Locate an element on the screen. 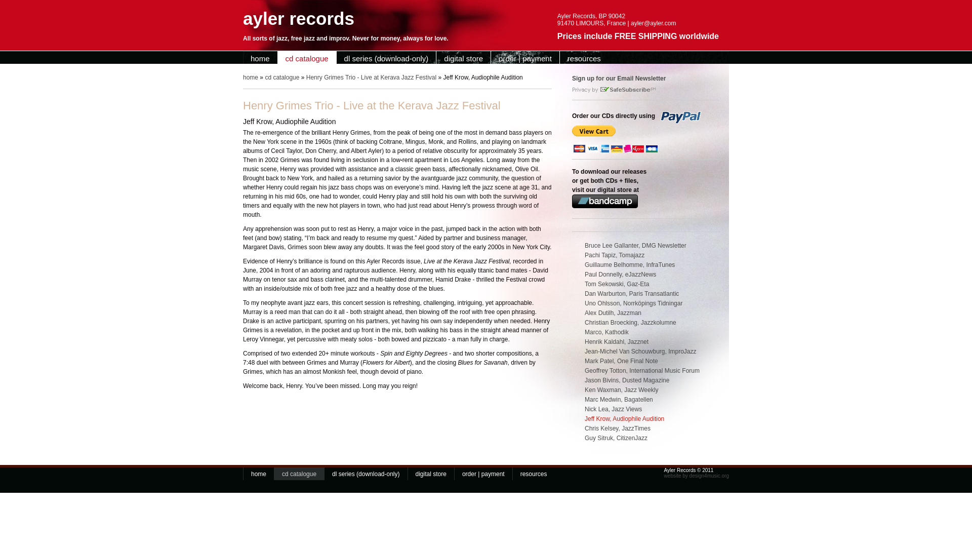  Henry Grimes Trio - Live at the Kerava Jazz Festival is located at coordinates (645, 324).